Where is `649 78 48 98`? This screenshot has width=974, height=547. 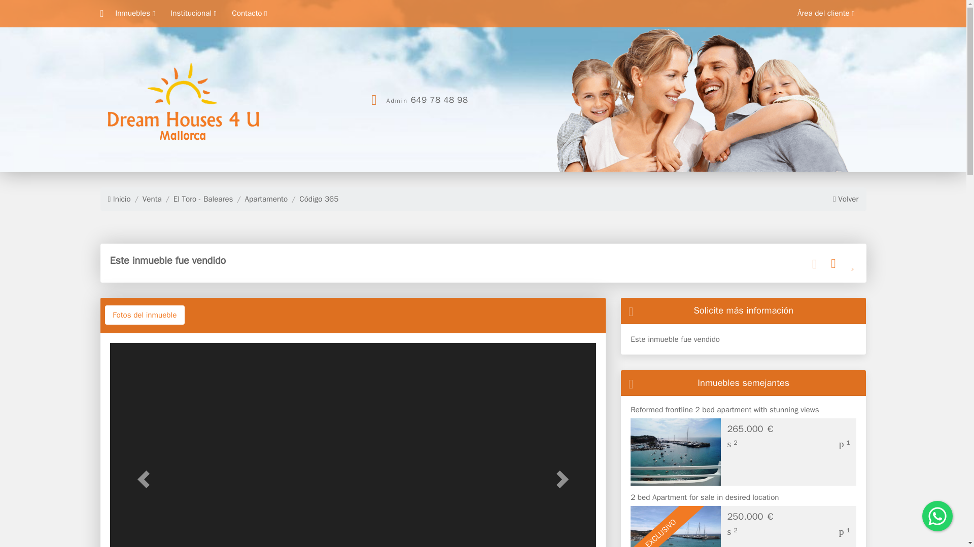
649 78 48 98 is located at coordinates (439, 100).